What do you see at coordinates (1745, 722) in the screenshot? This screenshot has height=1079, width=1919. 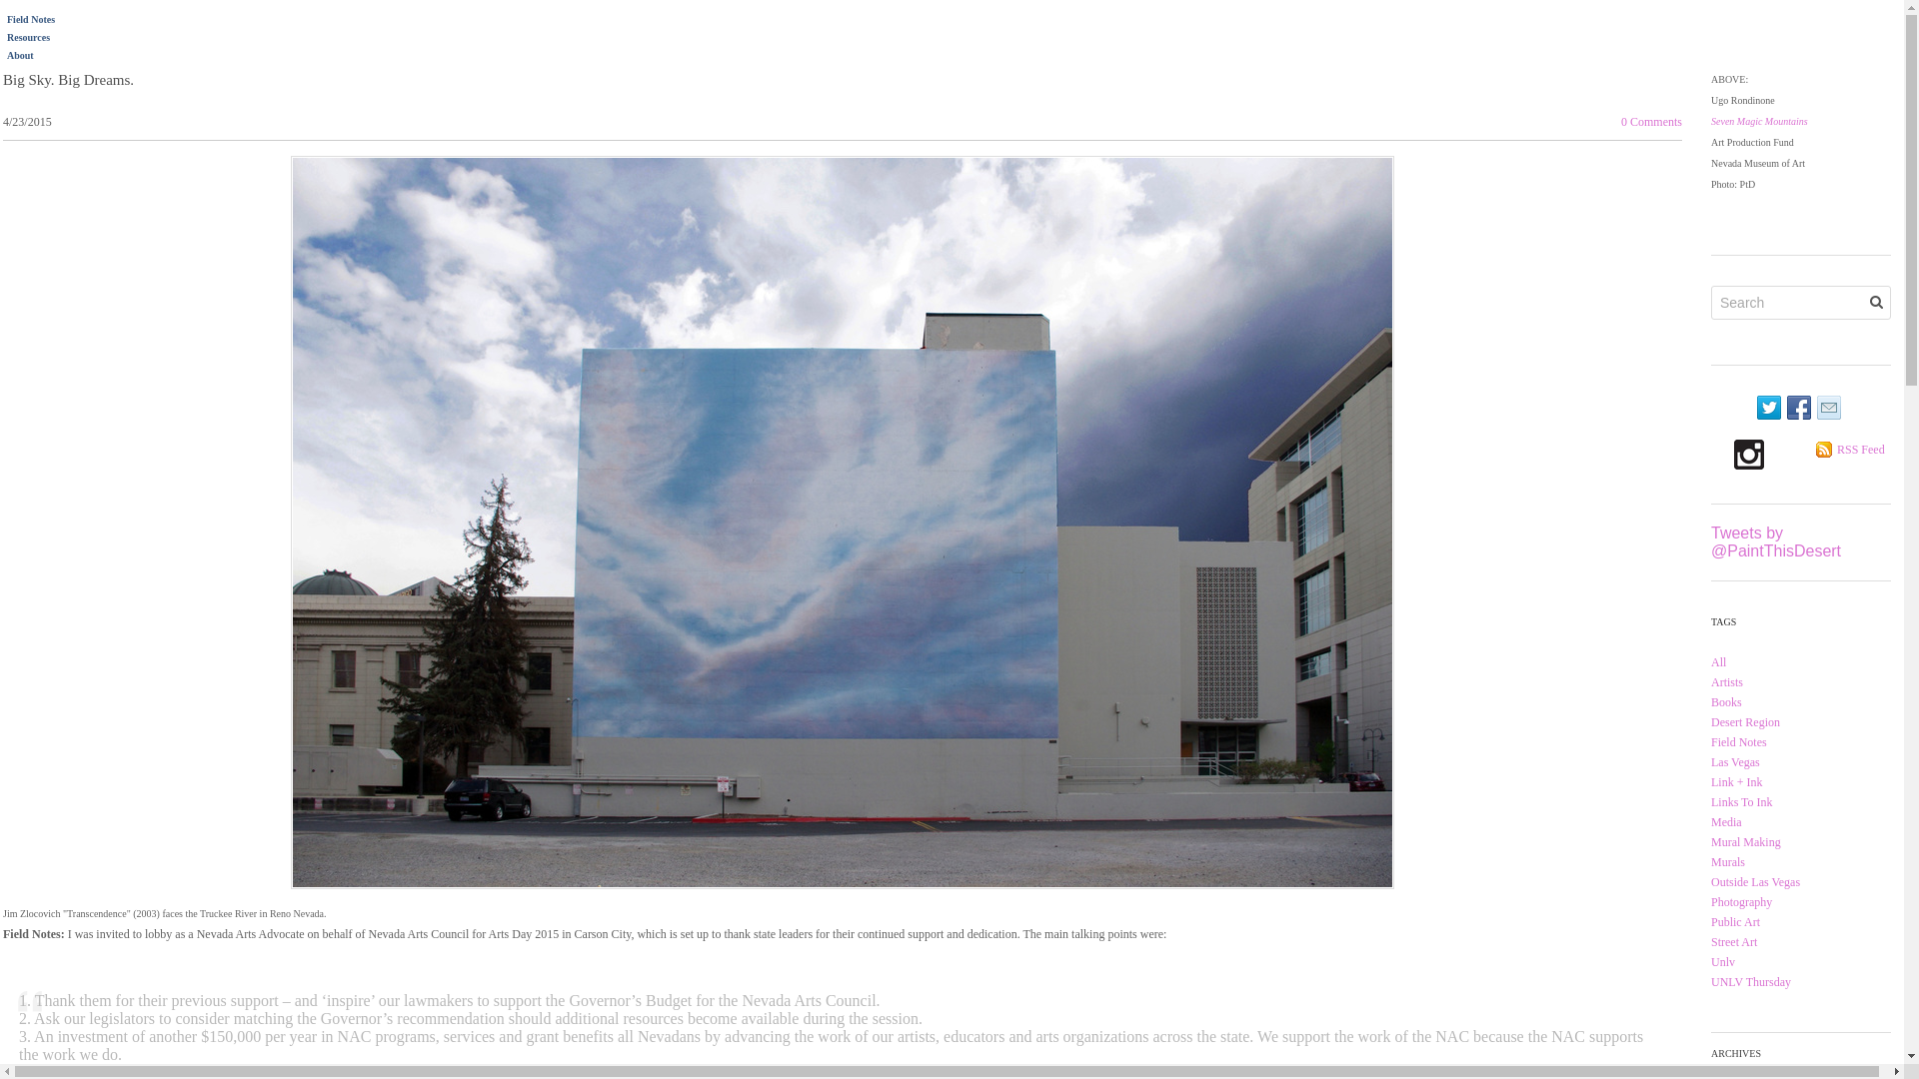 I see `Desert Region` at bounding box center [1745, 722].